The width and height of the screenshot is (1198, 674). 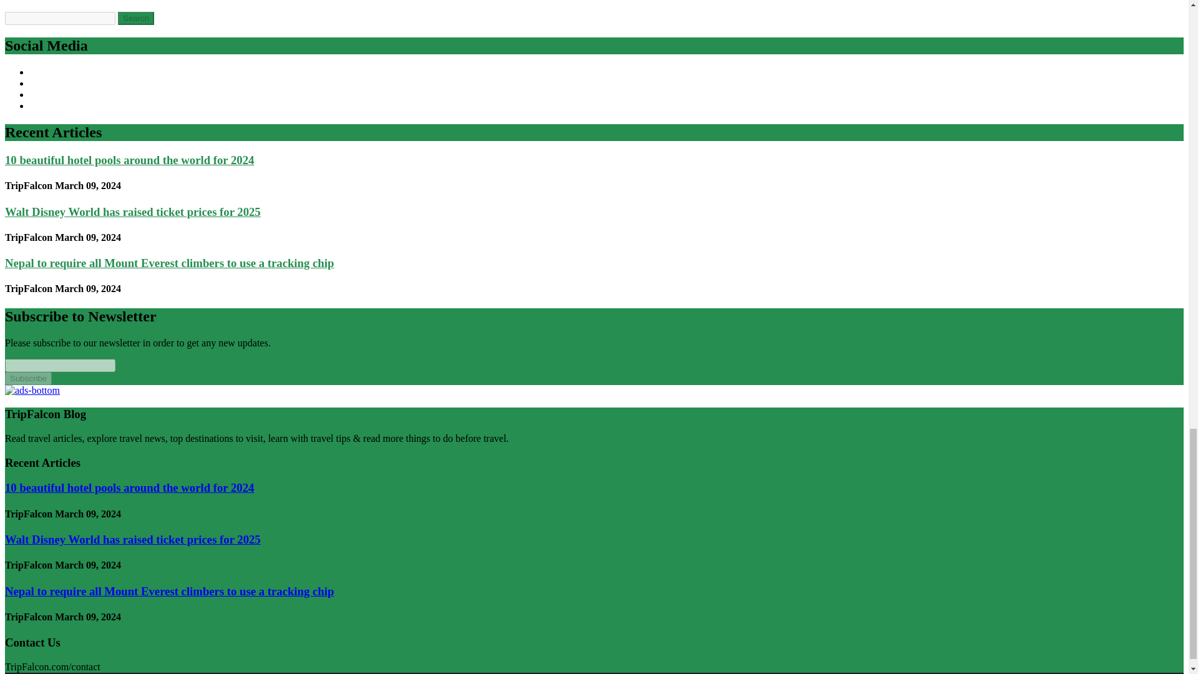 What do you see at coordinates (132, 539) in the screenshot?
I see `Walt Disney World has raised ticket prices for 2025` at bounding box center [132, 539].